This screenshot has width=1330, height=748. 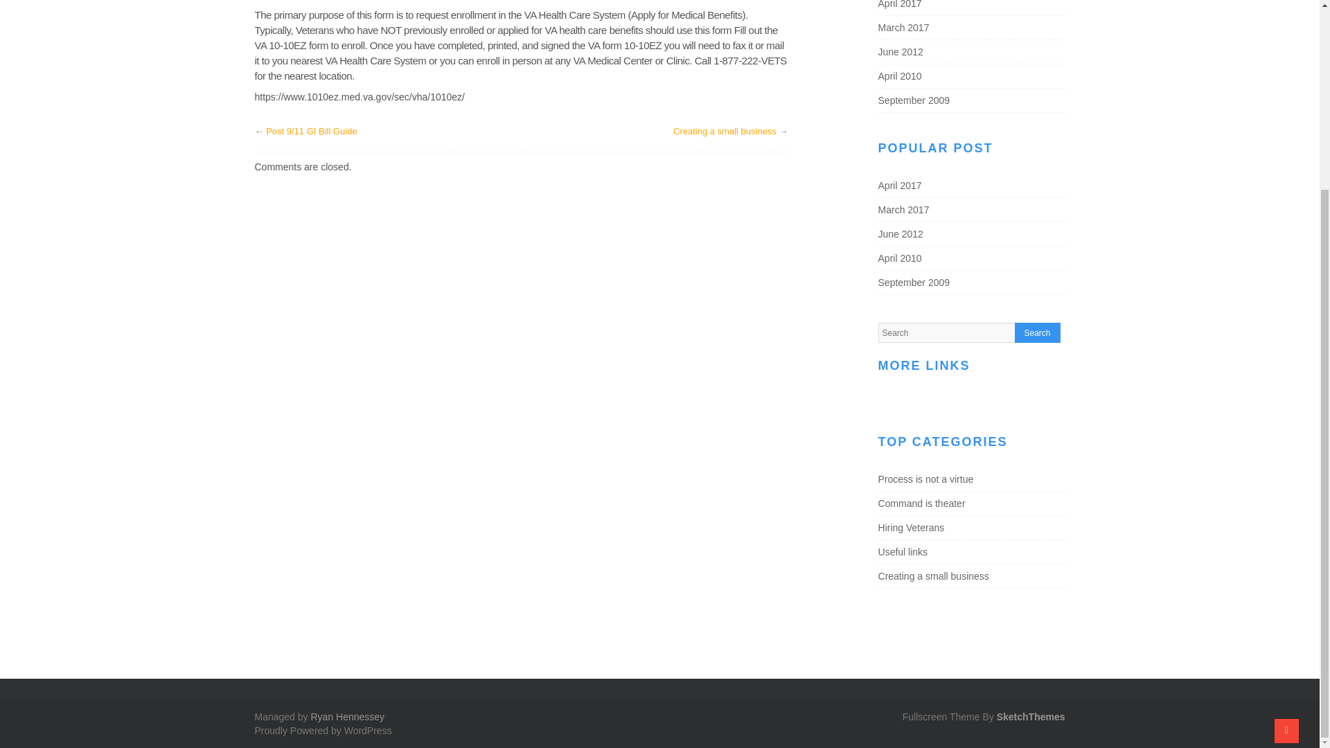 What do you see at coordinates (911, 528) in the screenshot?
I see `Hiring Veterans` at bounding box center [911, 528].